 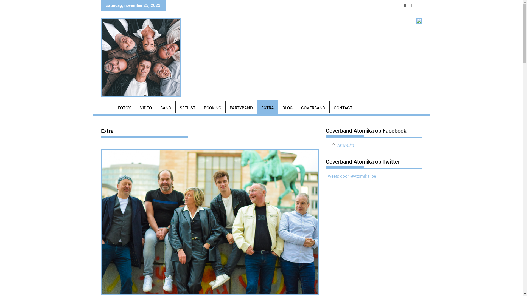 What do you see at coordinates (166, 108) in the screenshot?
I see `BAND` at bounding box center [166, 108].